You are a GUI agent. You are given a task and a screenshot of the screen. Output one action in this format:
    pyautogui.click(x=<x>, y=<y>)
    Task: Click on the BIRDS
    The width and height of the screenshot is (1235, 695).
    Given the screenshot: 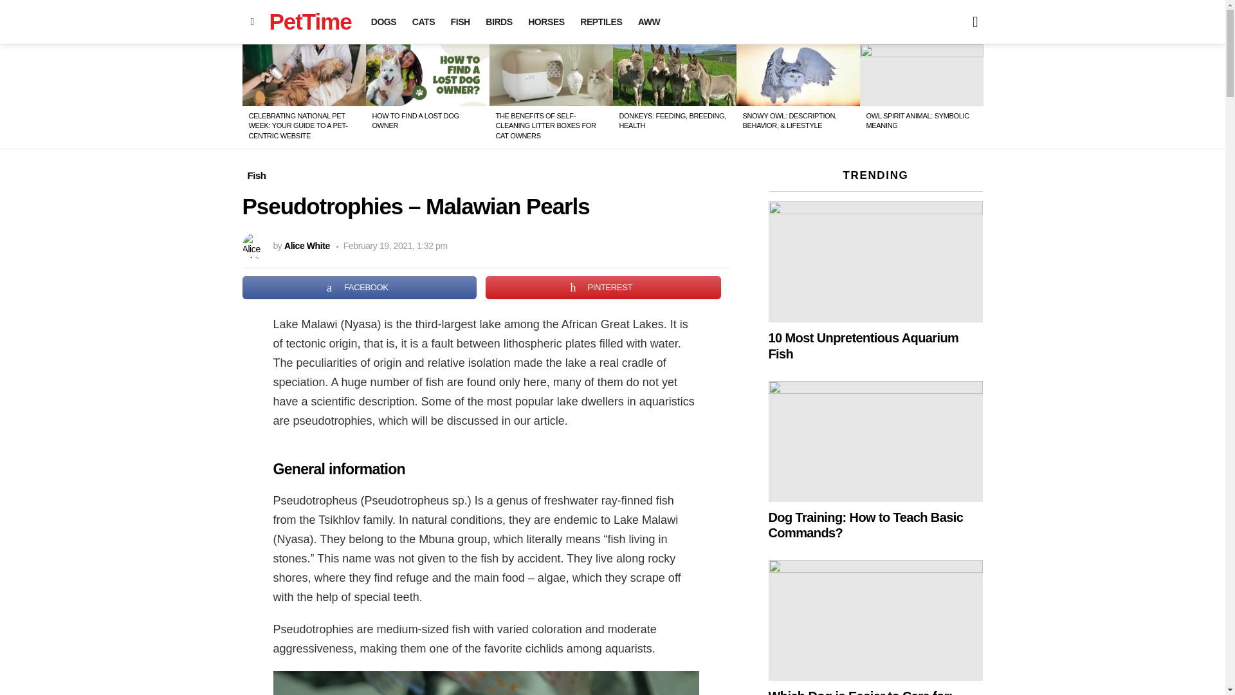 What is the action you would take?
    pyautogui.click(x=499, y=22)
    